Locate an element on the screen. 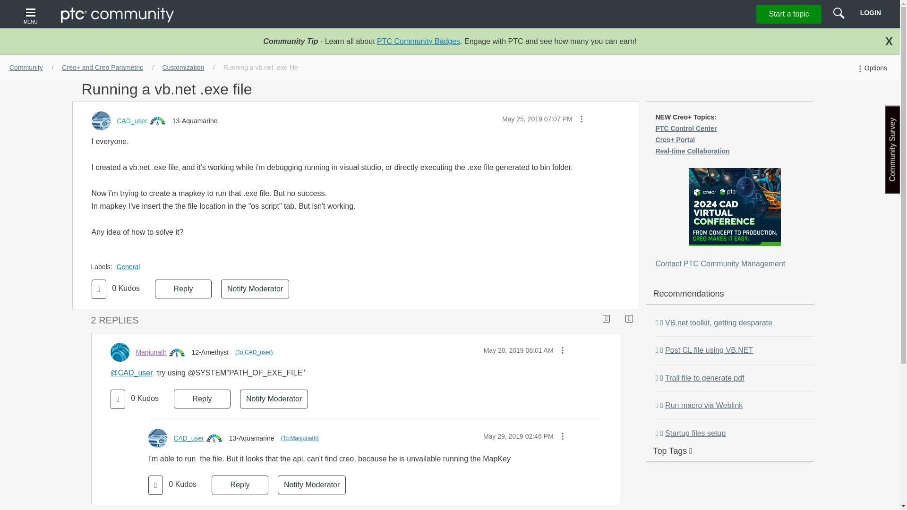 This screenshot has height=510, width=907. Community is located at coordinates (26, 68).